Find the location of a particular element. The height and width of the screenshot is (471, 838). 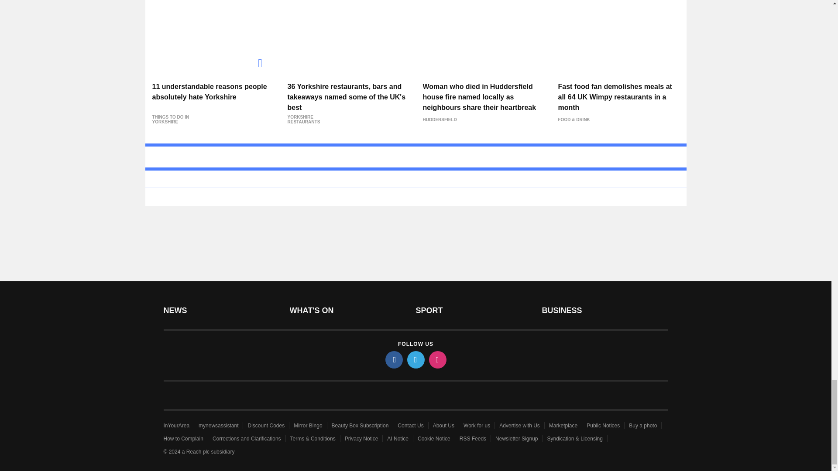

instagram is located at coordinates (437, 359).